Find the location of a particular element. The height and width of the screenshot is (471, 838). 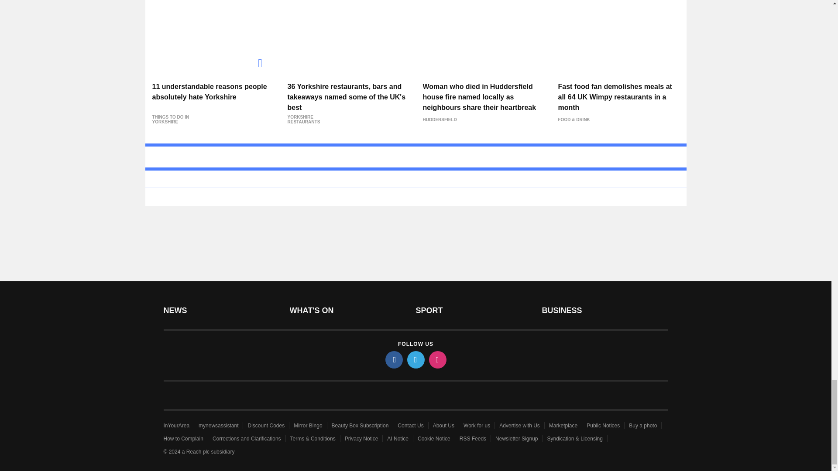

instagram is located at coordinates (437, 359).